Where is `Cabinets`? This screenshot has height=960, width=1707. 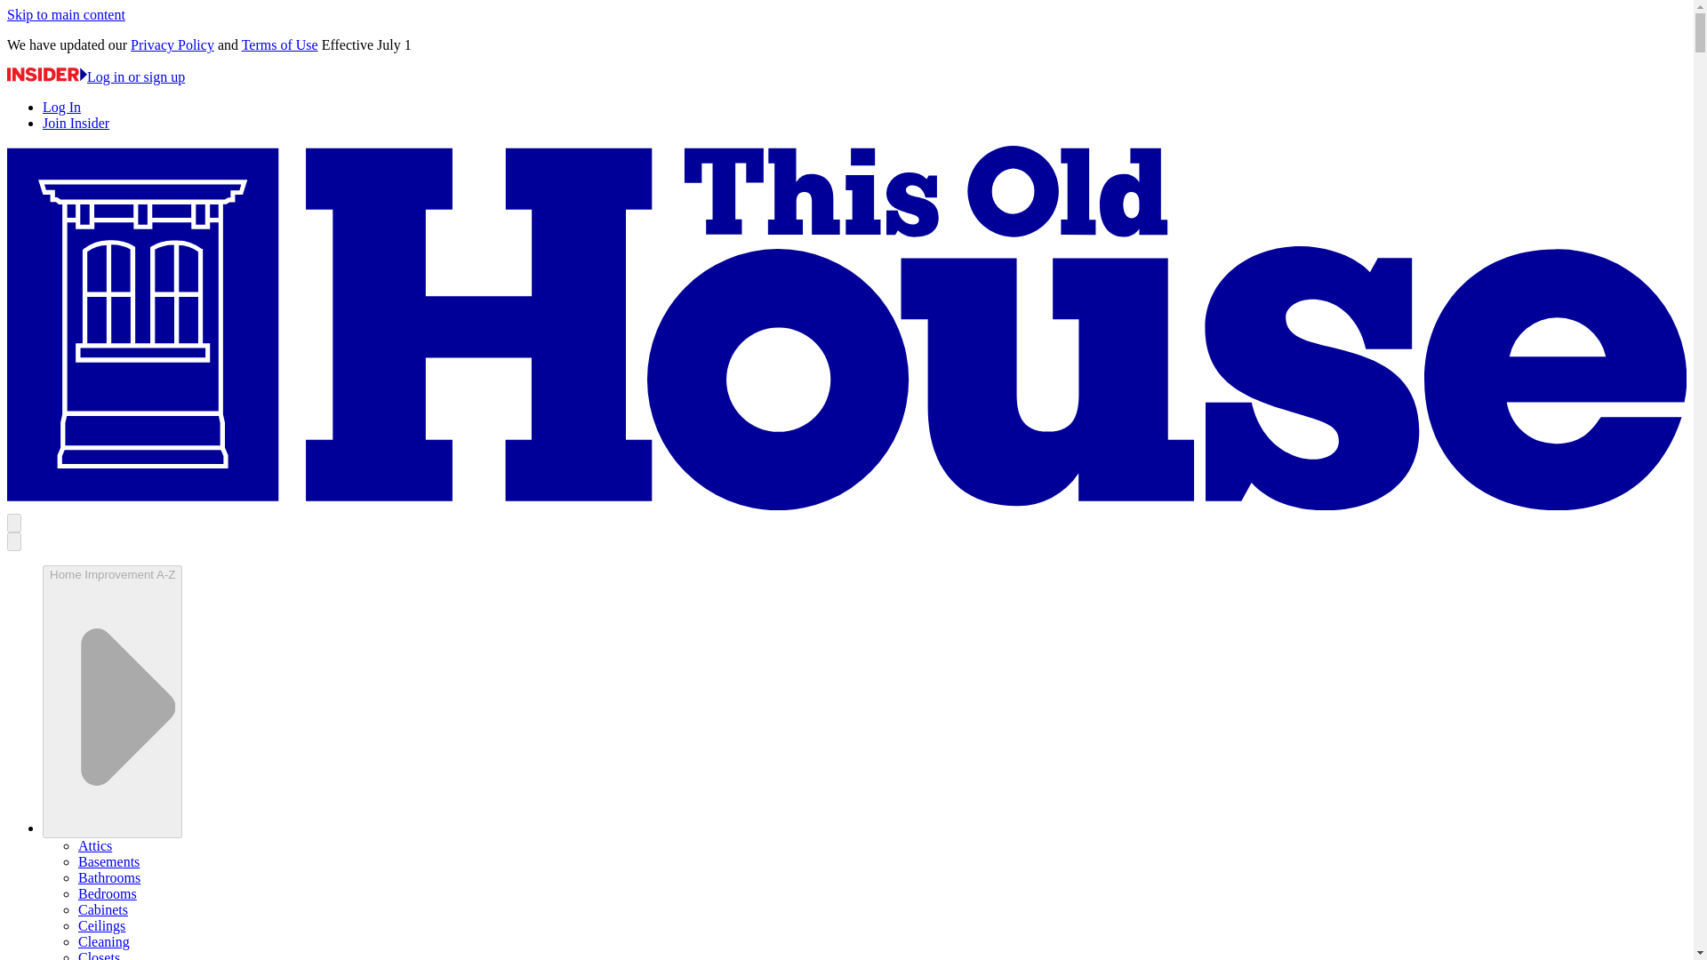 Cabinets is located at coordinates (103, 910).